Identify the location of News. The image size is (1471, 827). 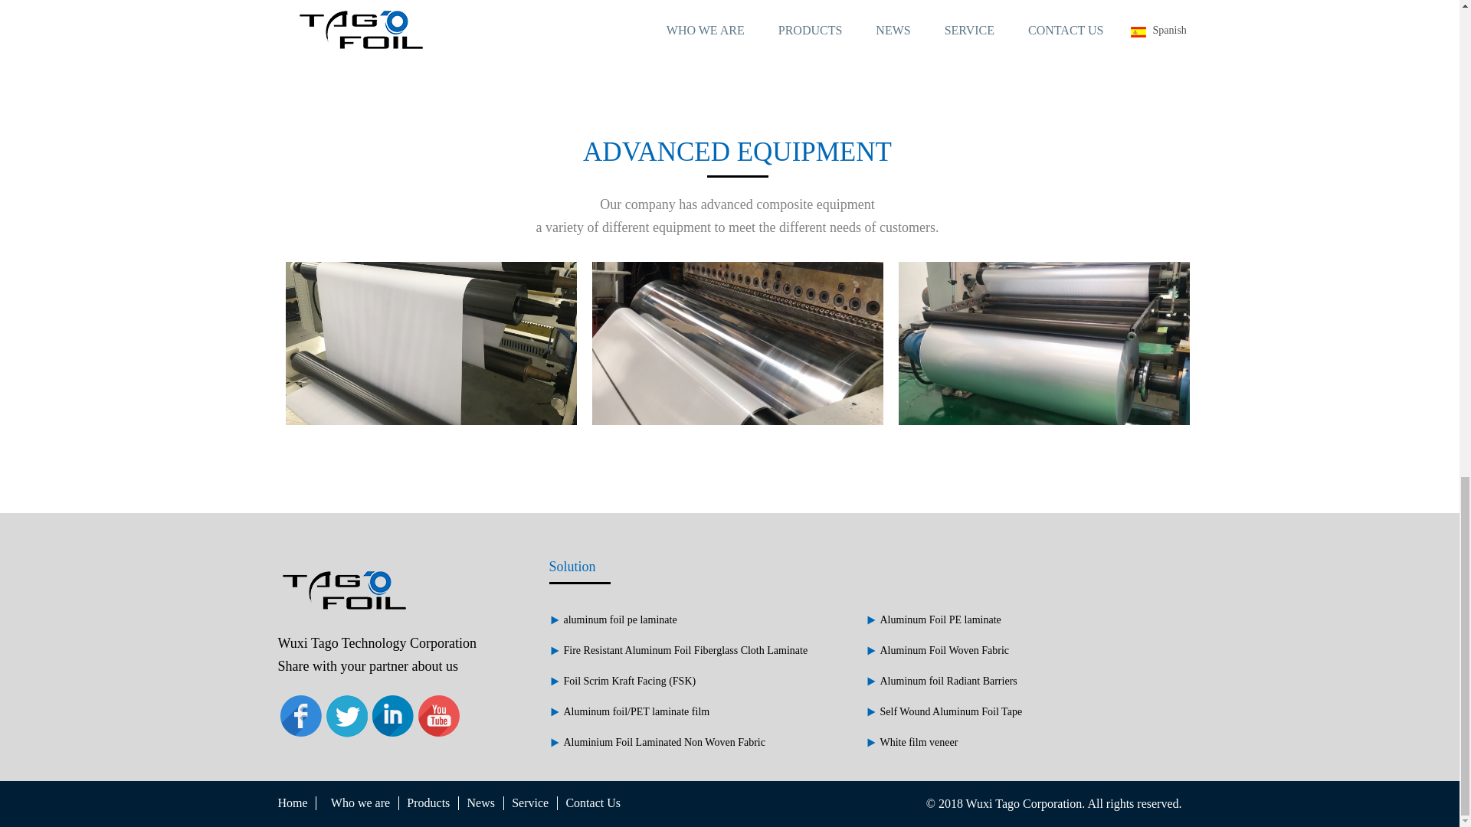
(481, 802).